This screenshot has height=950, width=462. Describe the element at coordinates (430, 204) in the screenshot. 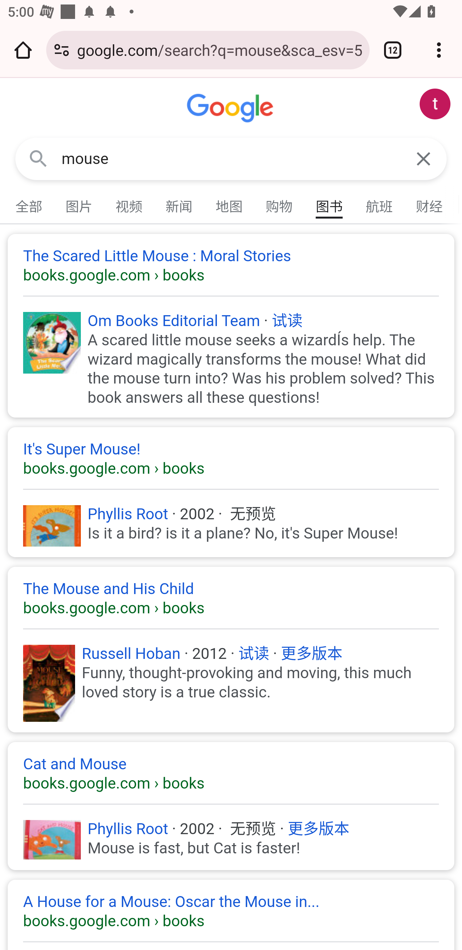

I see `财经` at that location.